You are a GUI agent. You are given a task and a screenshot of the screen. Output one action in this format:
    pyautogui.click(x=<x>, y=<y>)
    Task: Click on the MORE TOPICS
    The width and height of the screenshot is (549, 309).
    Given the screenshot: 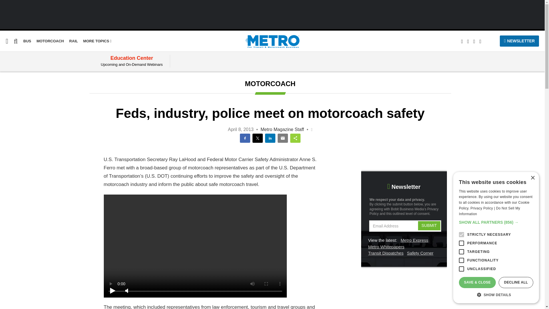 What is the action you would take?
    pyautogui.click(x=97, y=41)
    